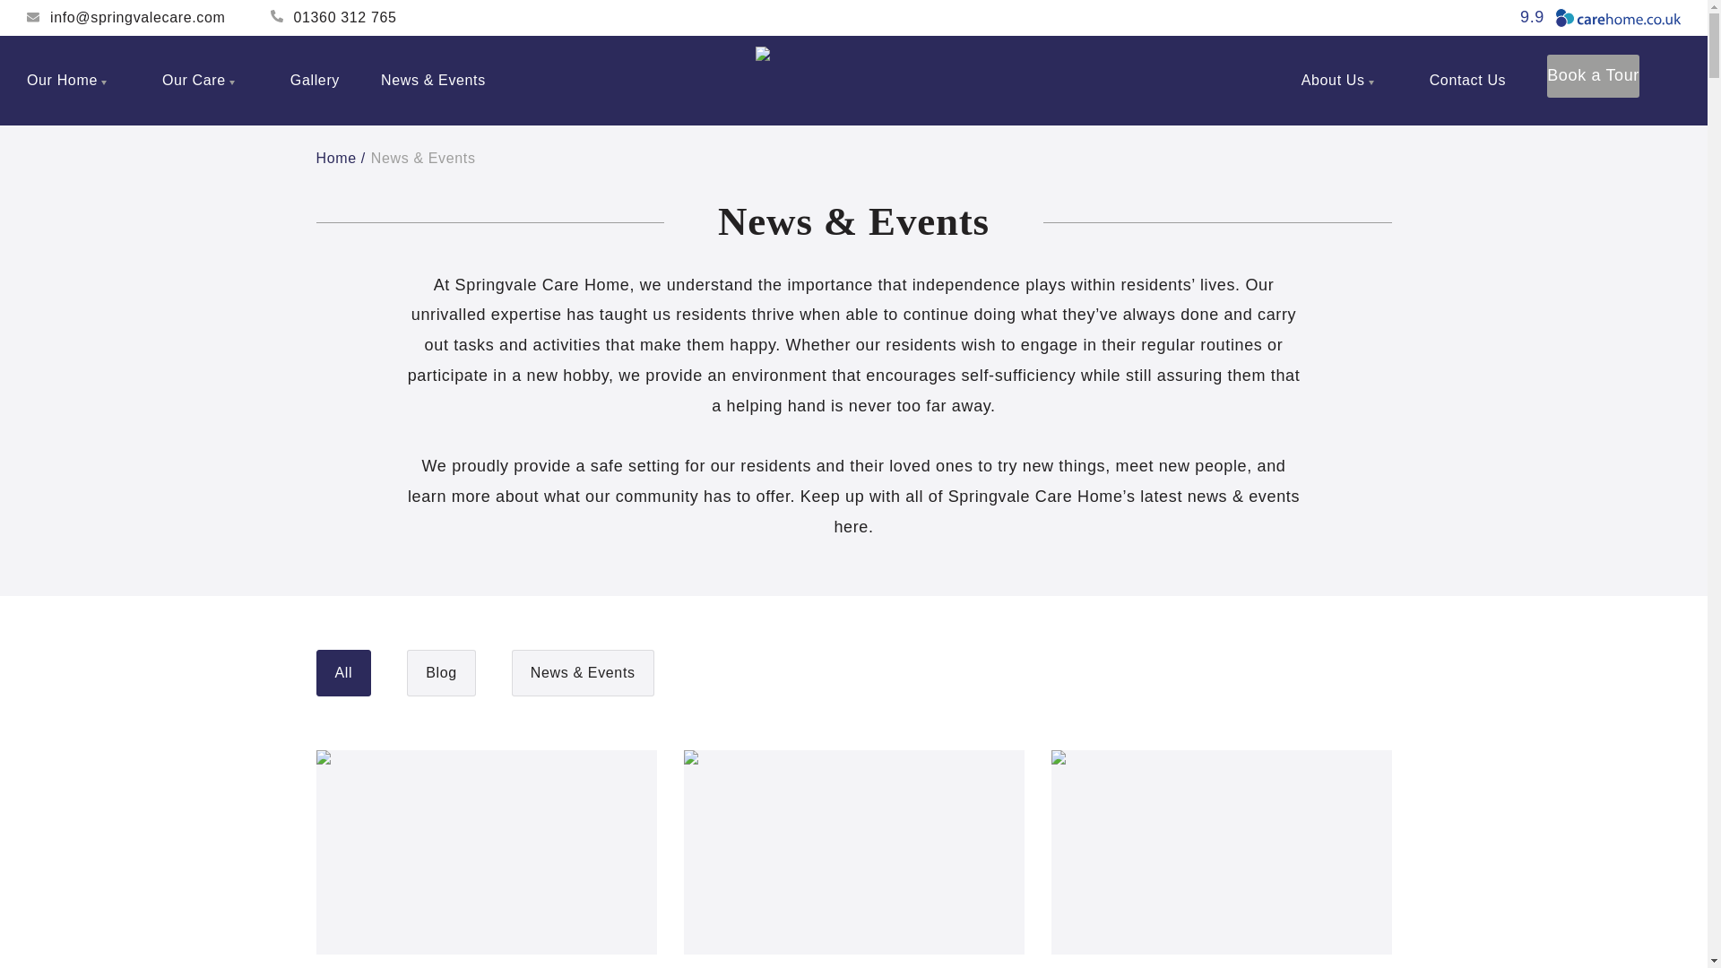  What do you see at coordinates (1594, 75) in the screenshot?
I see `Book a Tour` at bounding box center [1594, 75].